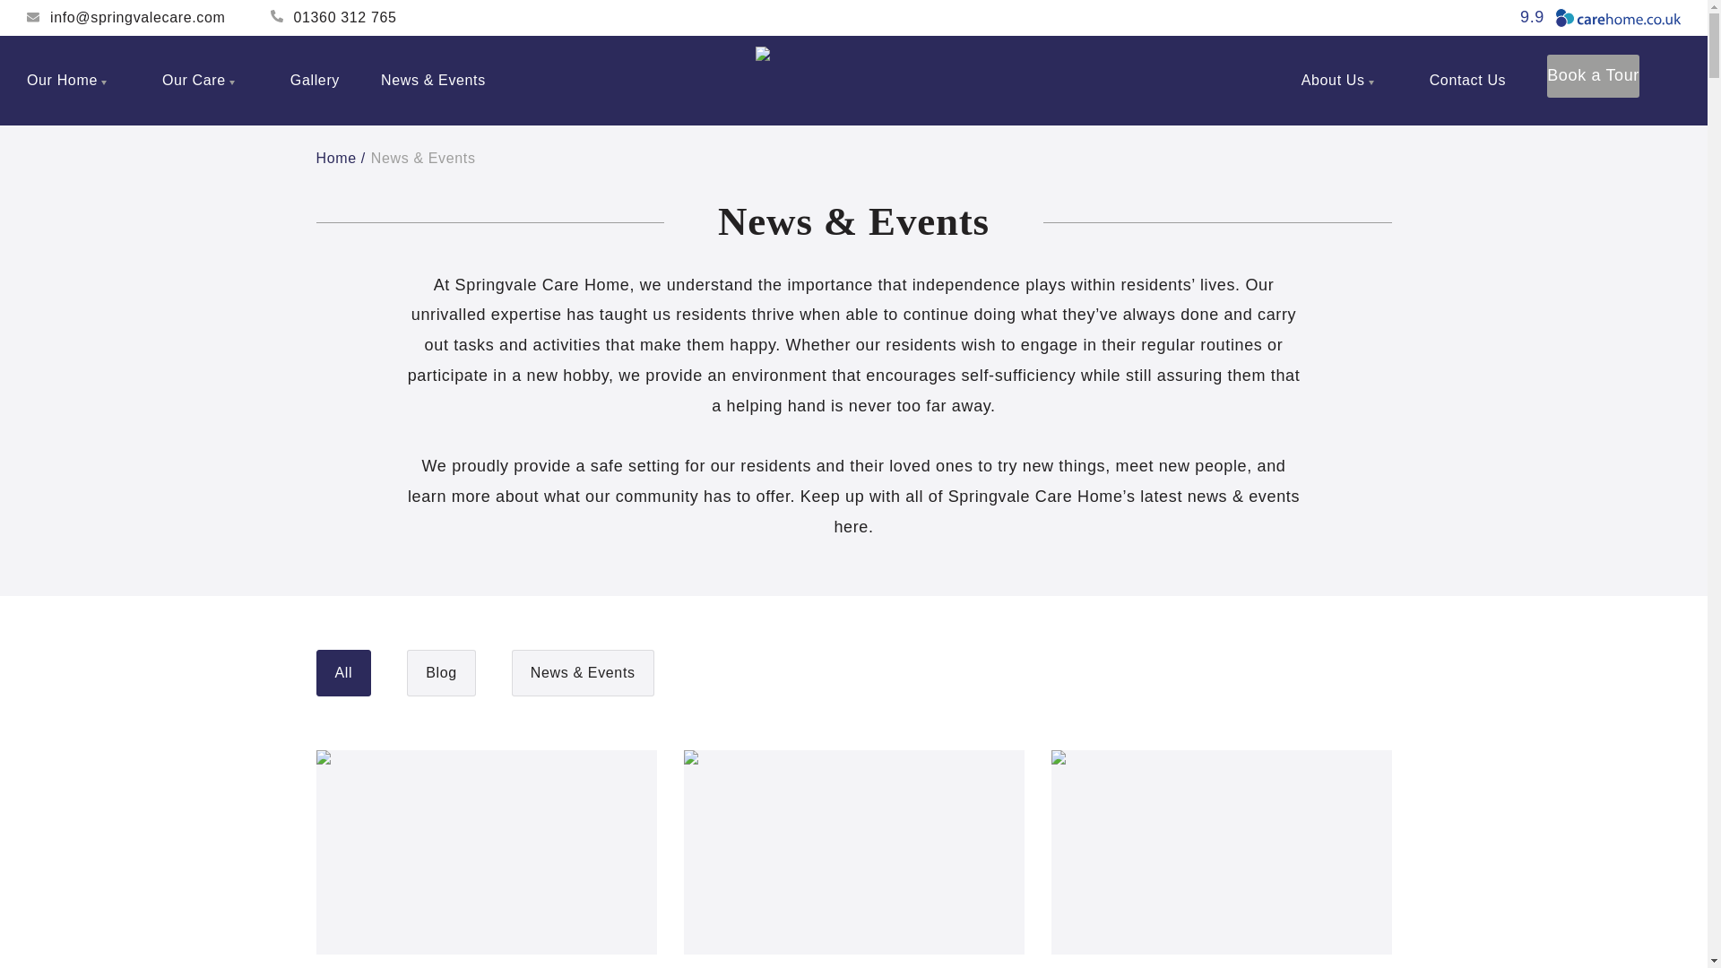  What do you see at coordinates (1594, 75) in the screenshot?
I see `Book a Tour` at bounding box center [1594, 75].